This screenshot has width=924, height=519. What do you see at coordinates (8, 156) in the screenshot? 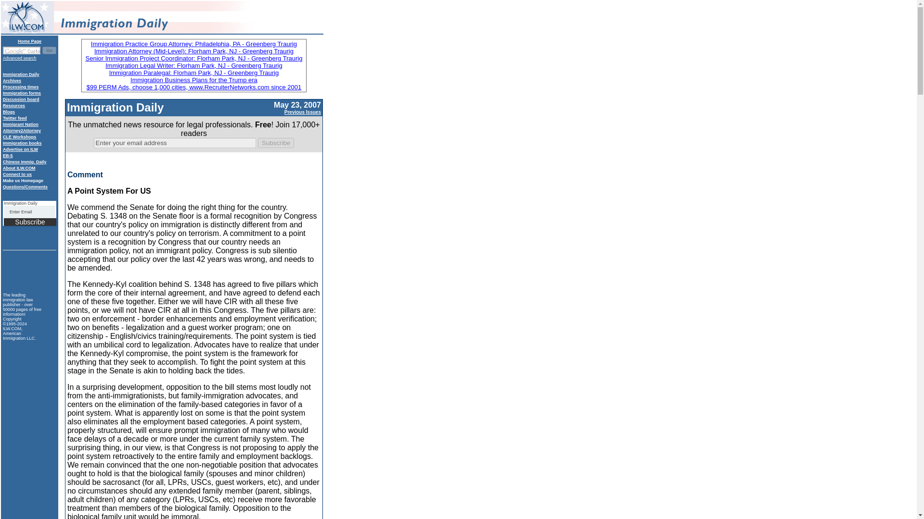
I see `EB-5` at bounding box center [8, 156].